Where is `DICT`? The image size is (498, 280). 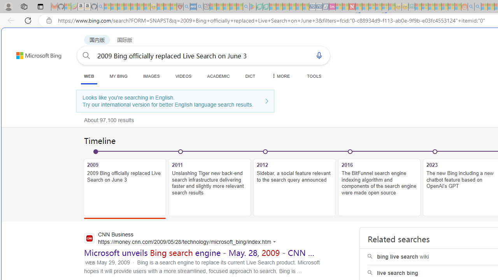 DICT is located at coordinates (251, 76).